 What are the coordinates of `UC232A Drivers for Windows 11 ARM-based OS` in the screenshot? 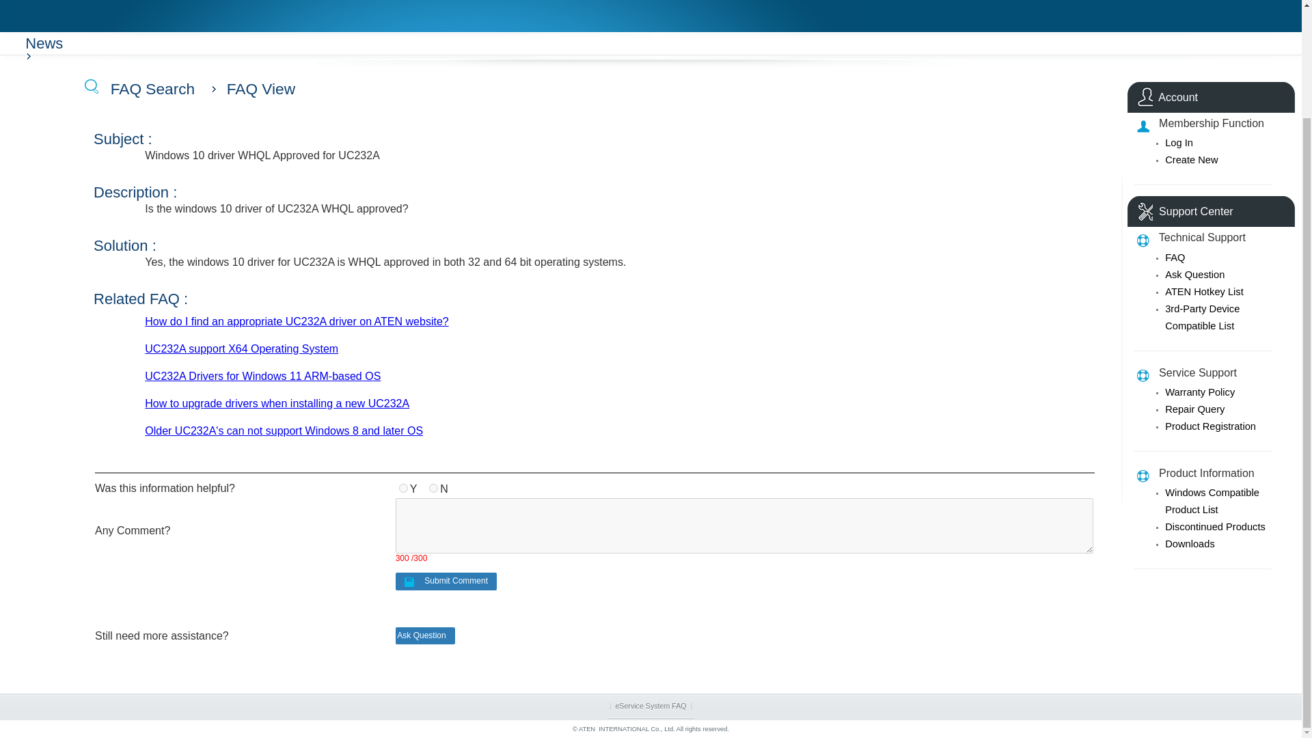 It's located at (262, 376).